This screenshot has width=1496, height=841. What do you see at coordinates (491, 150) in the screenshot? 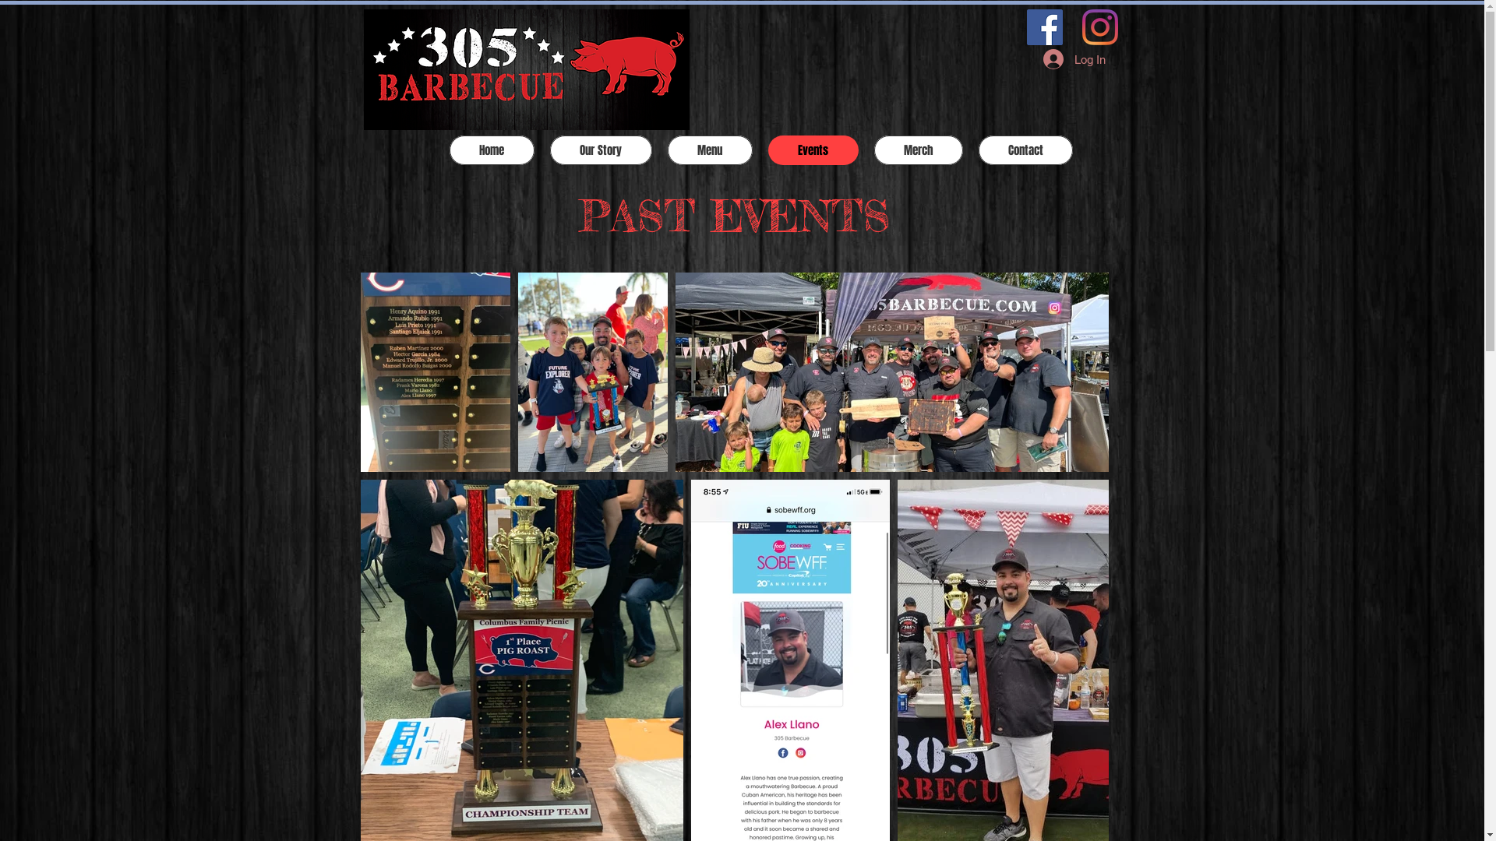
I see `Home` at bounding box center [491, 150].